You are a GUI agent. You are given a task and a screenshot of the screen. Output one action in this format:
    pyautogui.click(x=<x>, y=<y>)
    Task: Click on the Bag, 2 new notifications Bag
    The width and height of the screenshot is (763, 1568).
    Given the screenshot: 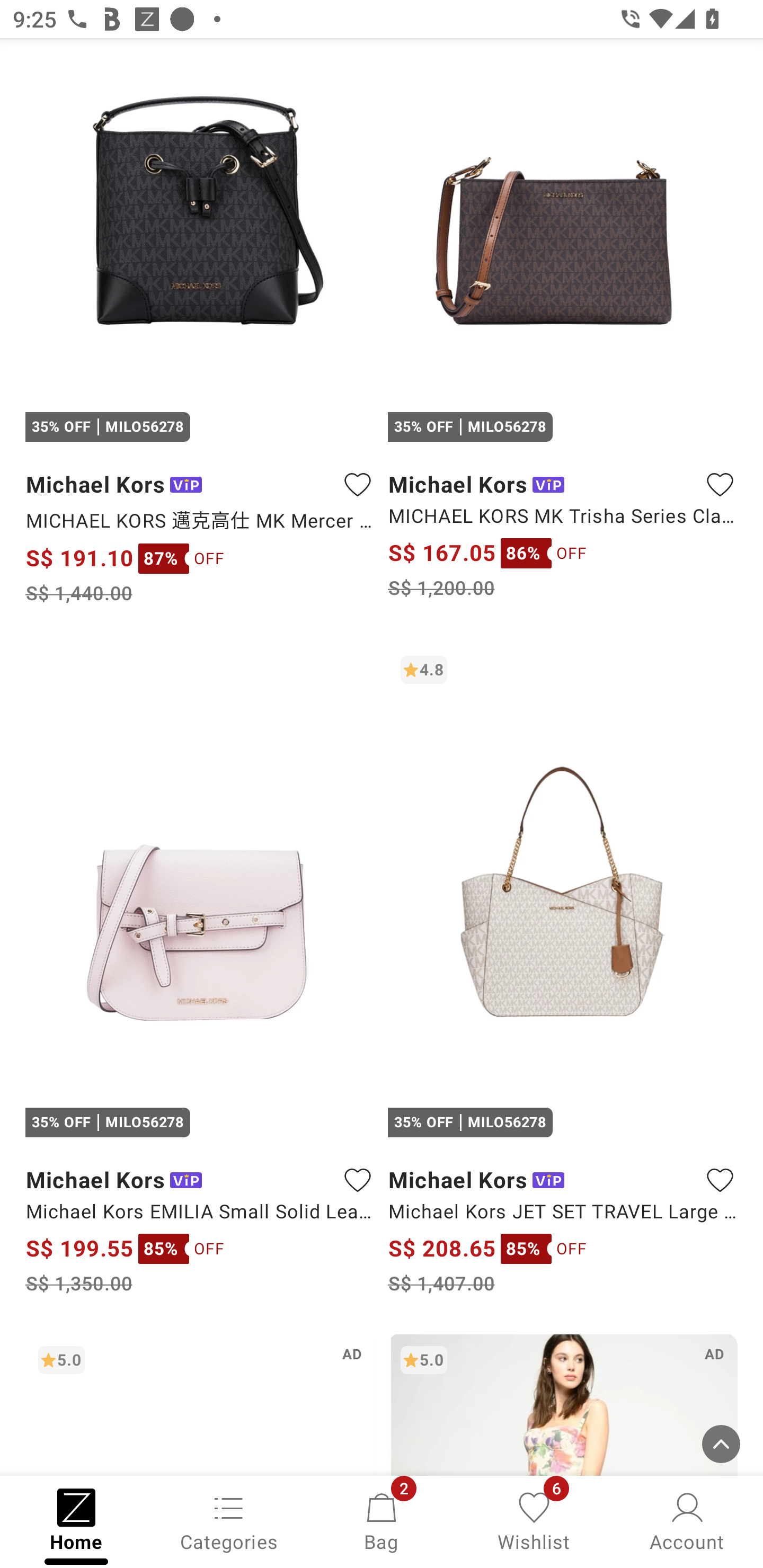 What is the action you would take?
    pyautogui.click(x=381, y=1520)
    